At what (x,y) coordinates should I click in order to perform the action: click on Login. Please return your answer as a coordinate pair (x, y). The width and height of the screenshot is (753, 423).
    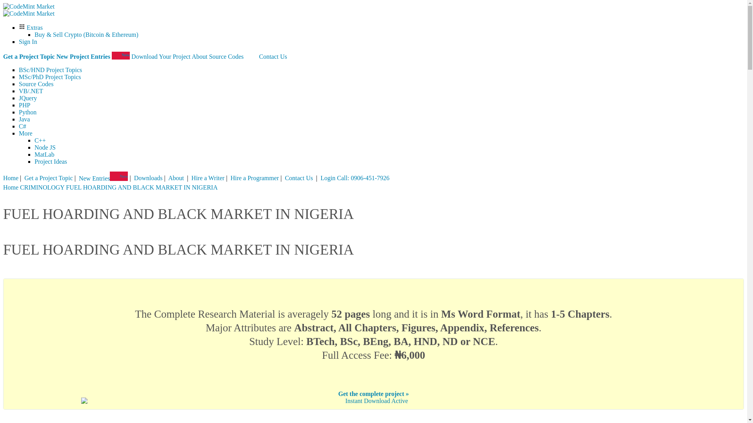
    Looking at the image, I should click on (328, 179).